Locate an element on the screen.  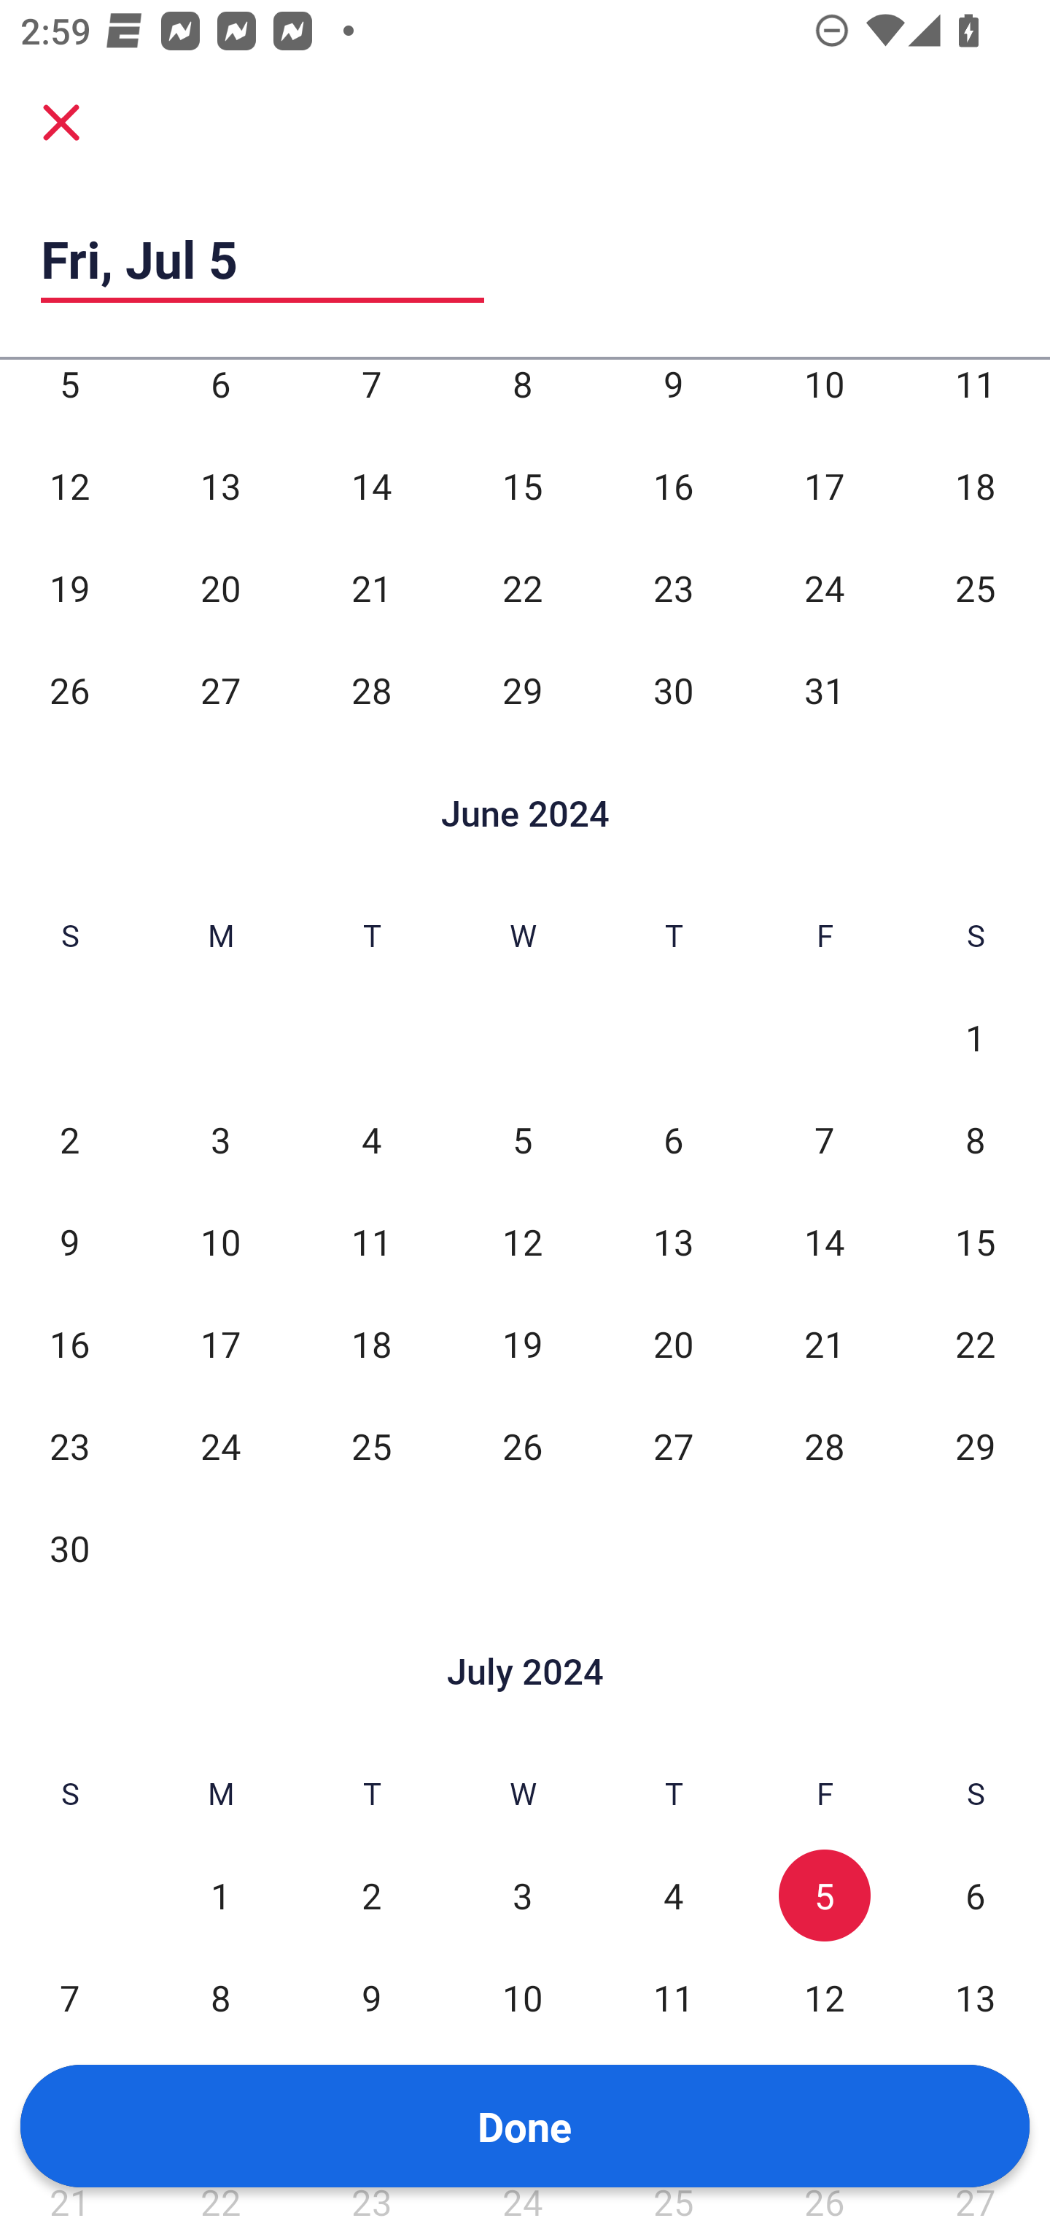
29 Sat, Jun 29, Not Selected is located at coordinates (976, 1446).